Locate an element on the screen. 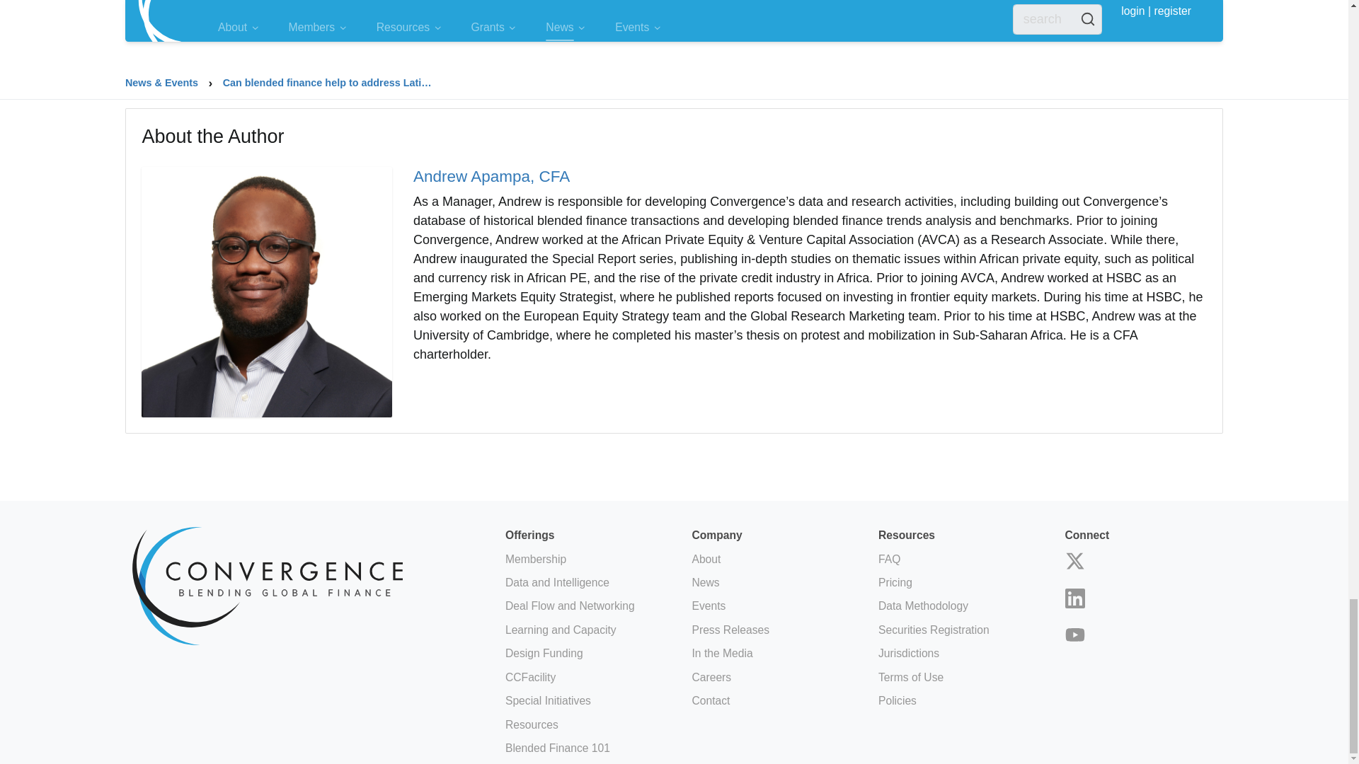 This screenshot has height=764, width=1359. Blended Finance 101 is located at coordinates (558, 747).